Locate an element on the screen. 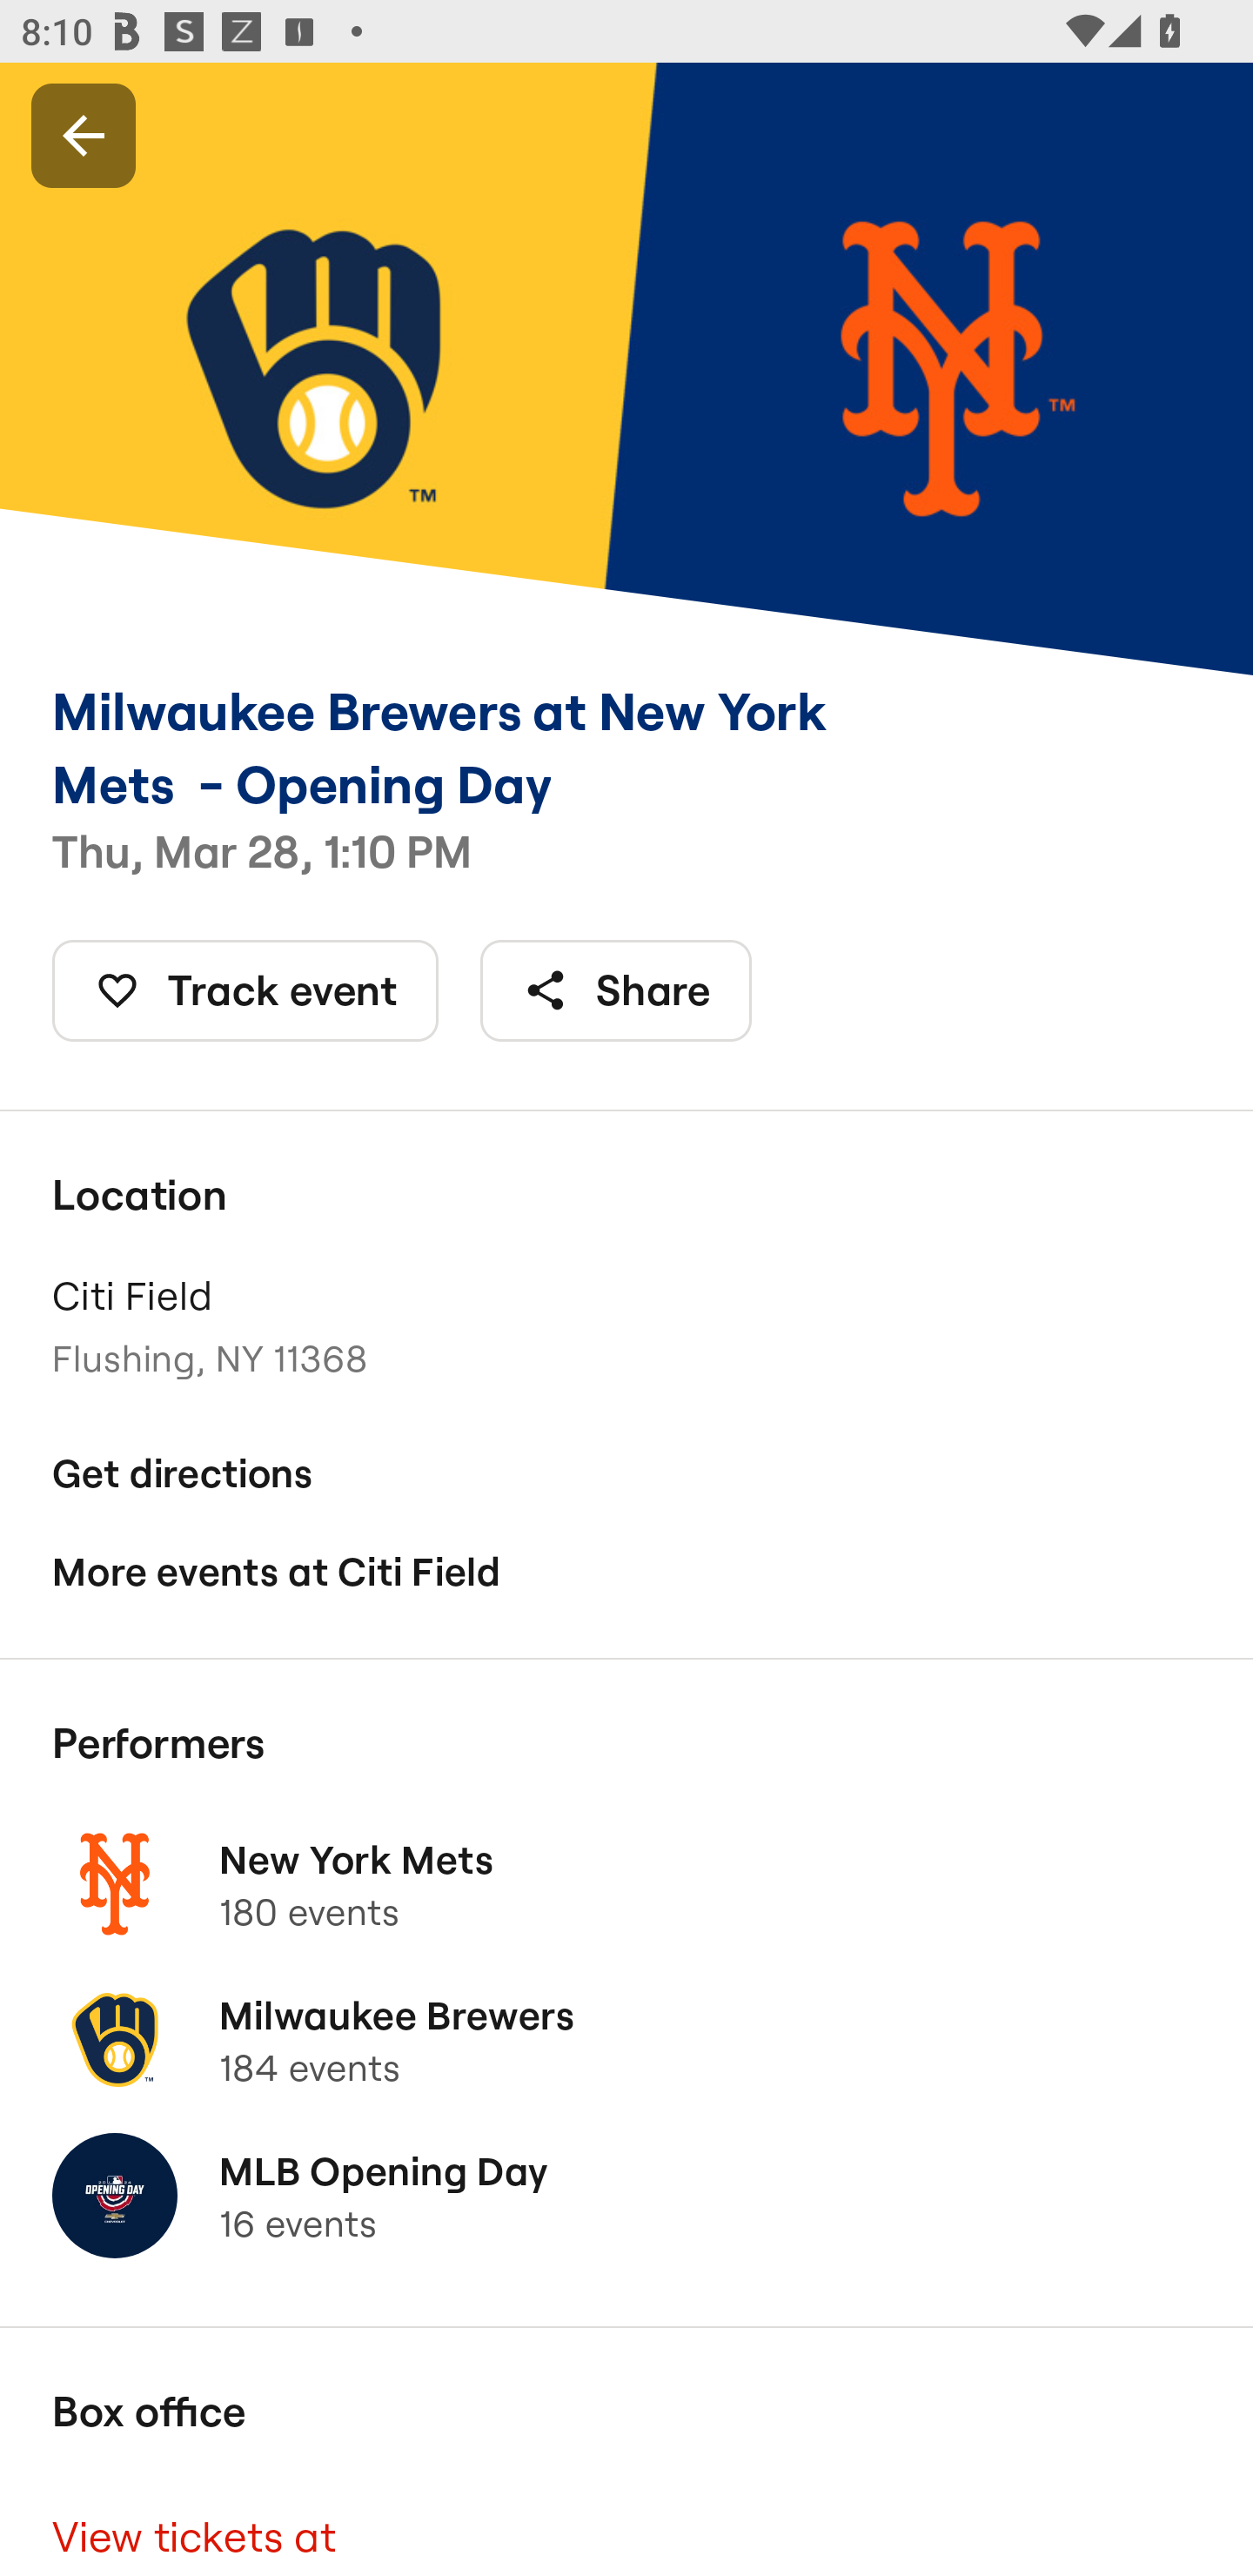 This screenshot has width=1253, height=2576. Track event is located at coordinates (245, 990).